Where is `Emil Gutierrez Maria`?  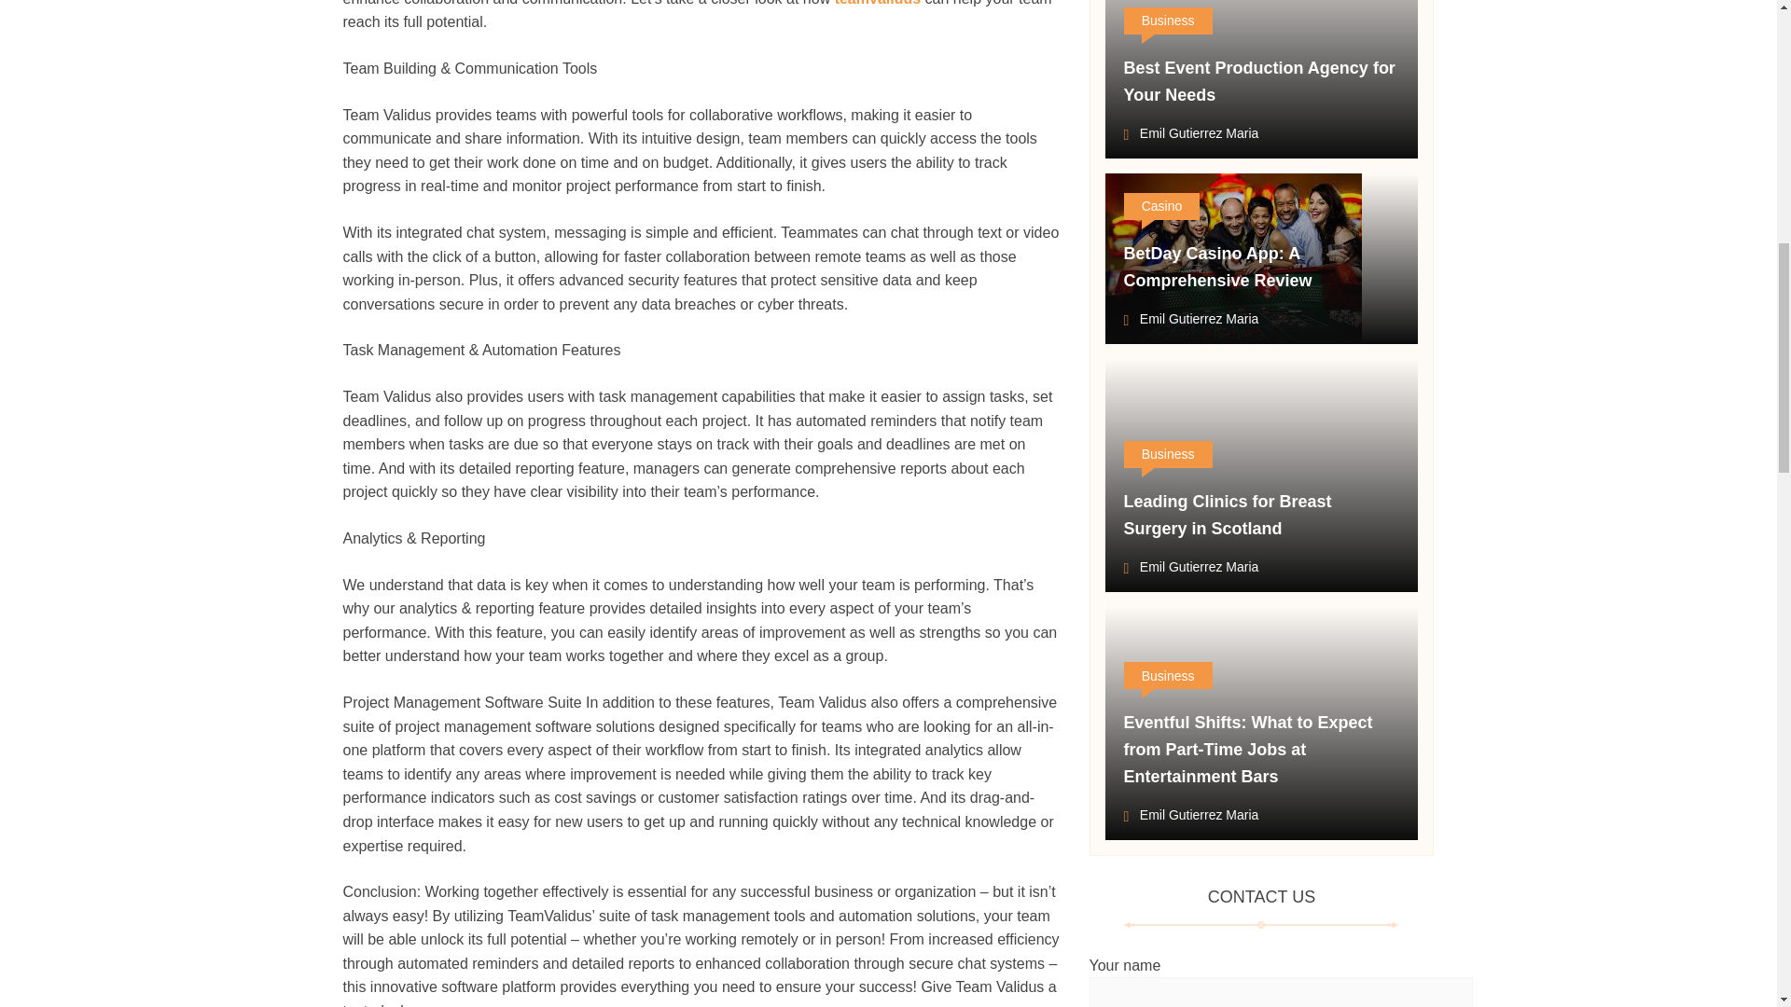
Emil Gutierrez Maria is located at coordinates (1190, 816).